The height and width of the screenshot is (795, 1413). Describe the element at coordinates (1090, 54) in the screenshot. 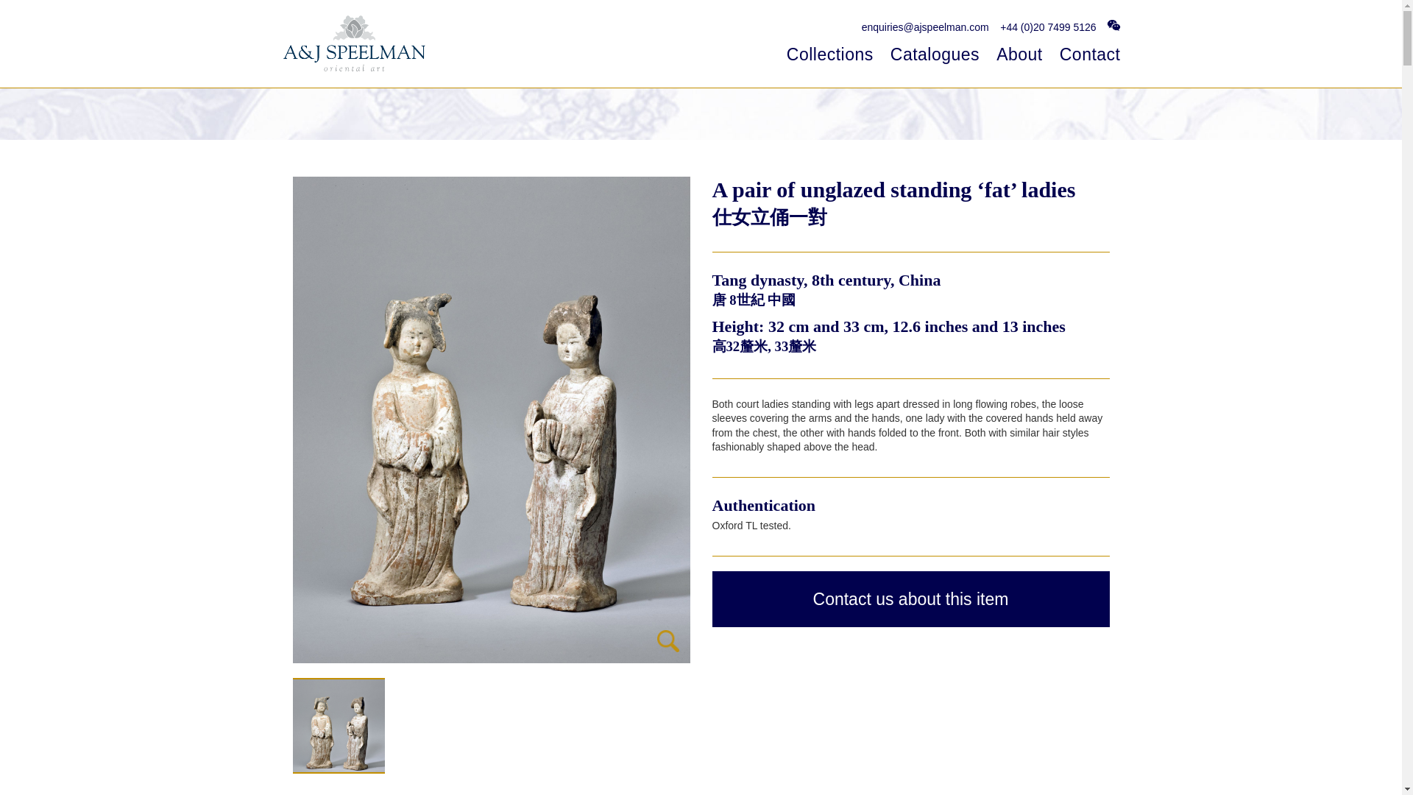

I see `Contact` at that location.